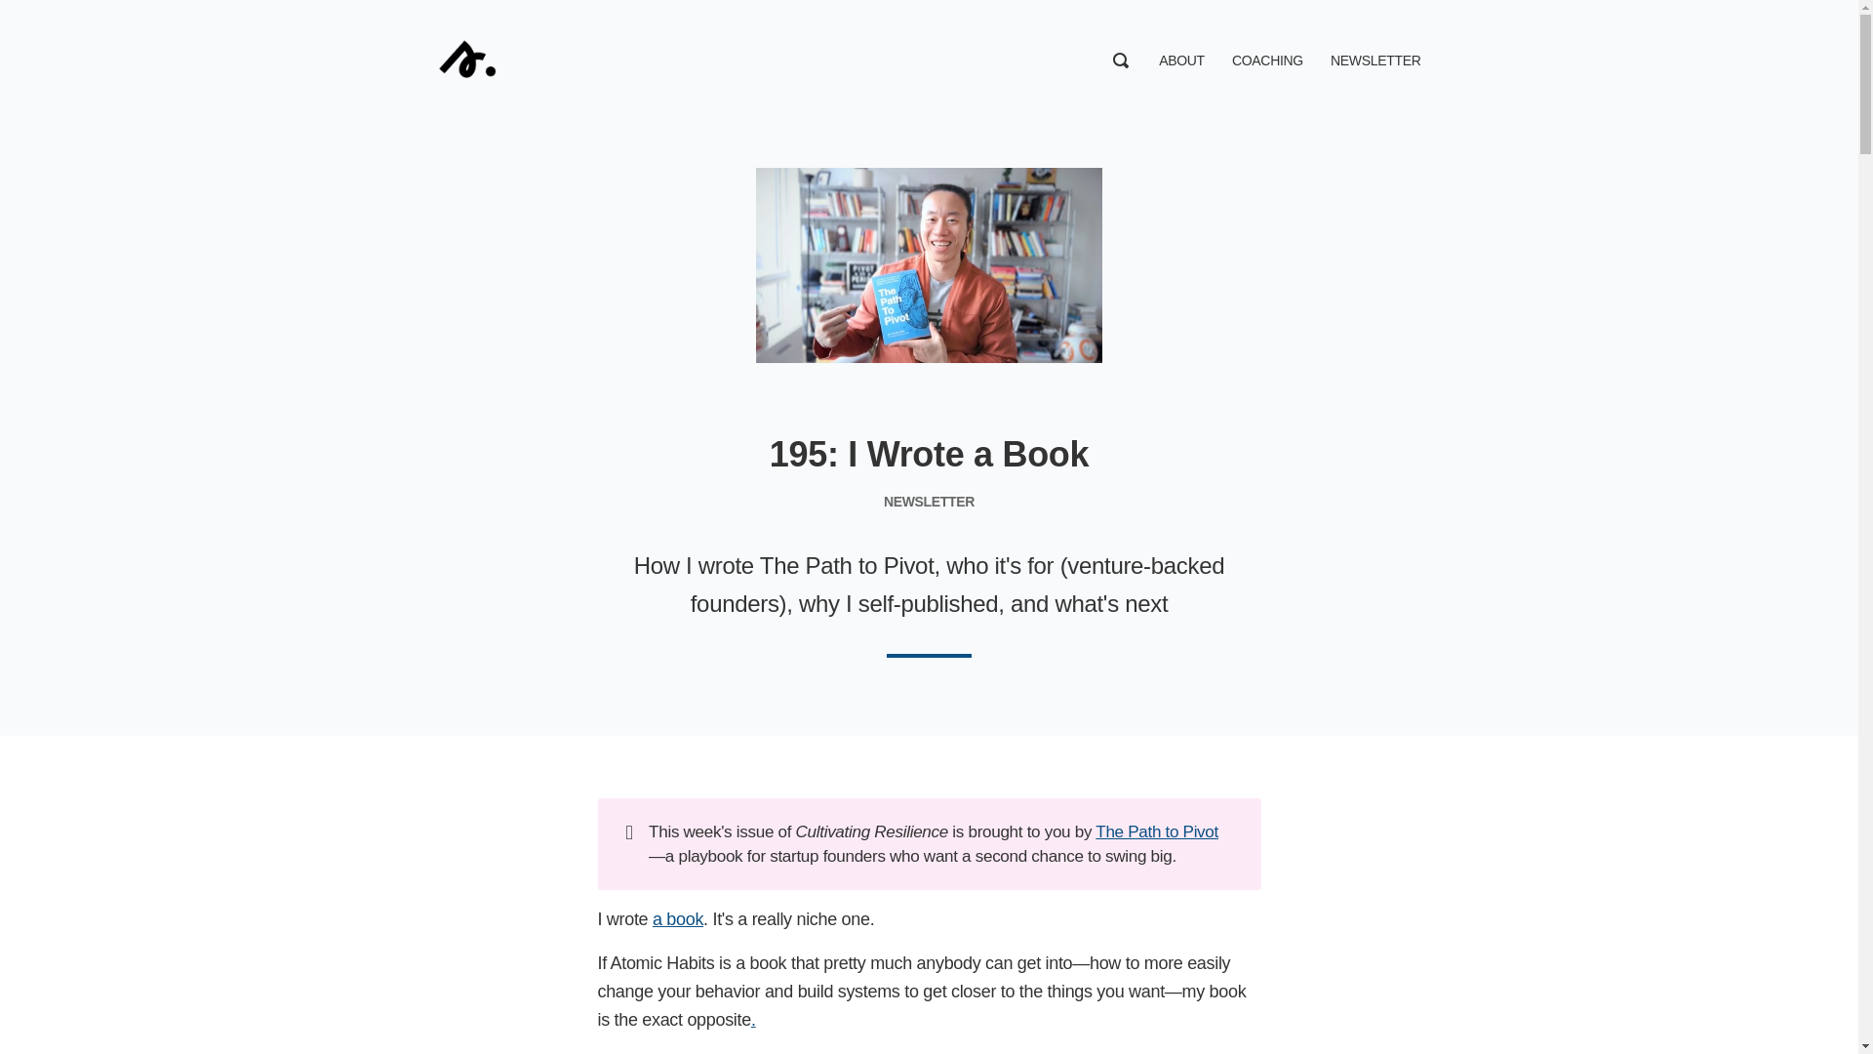  I want to click on a book, so click(677, 919).